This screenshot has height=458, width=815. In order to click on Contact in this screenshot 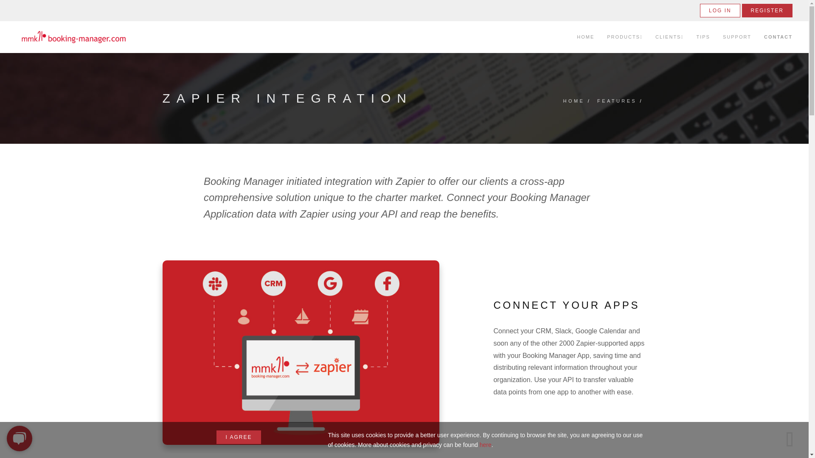, I will do `click(778, 37)`.